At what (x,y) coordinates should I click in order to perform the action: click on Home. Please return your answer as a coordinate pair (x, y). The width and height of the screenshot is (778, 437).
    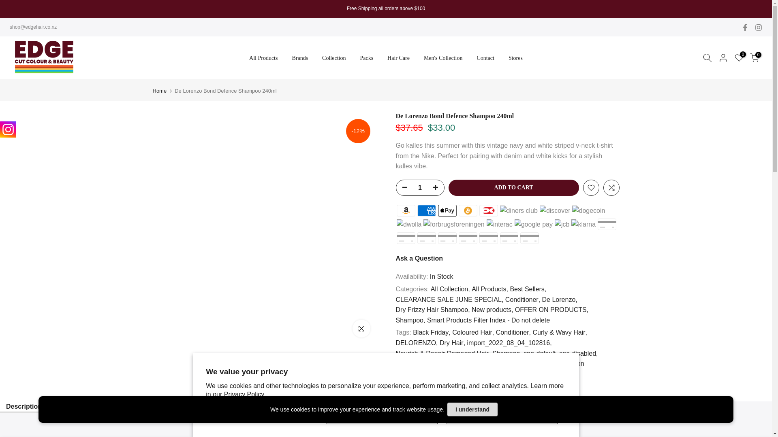
    Looking at the image, I should click on (159, 91).